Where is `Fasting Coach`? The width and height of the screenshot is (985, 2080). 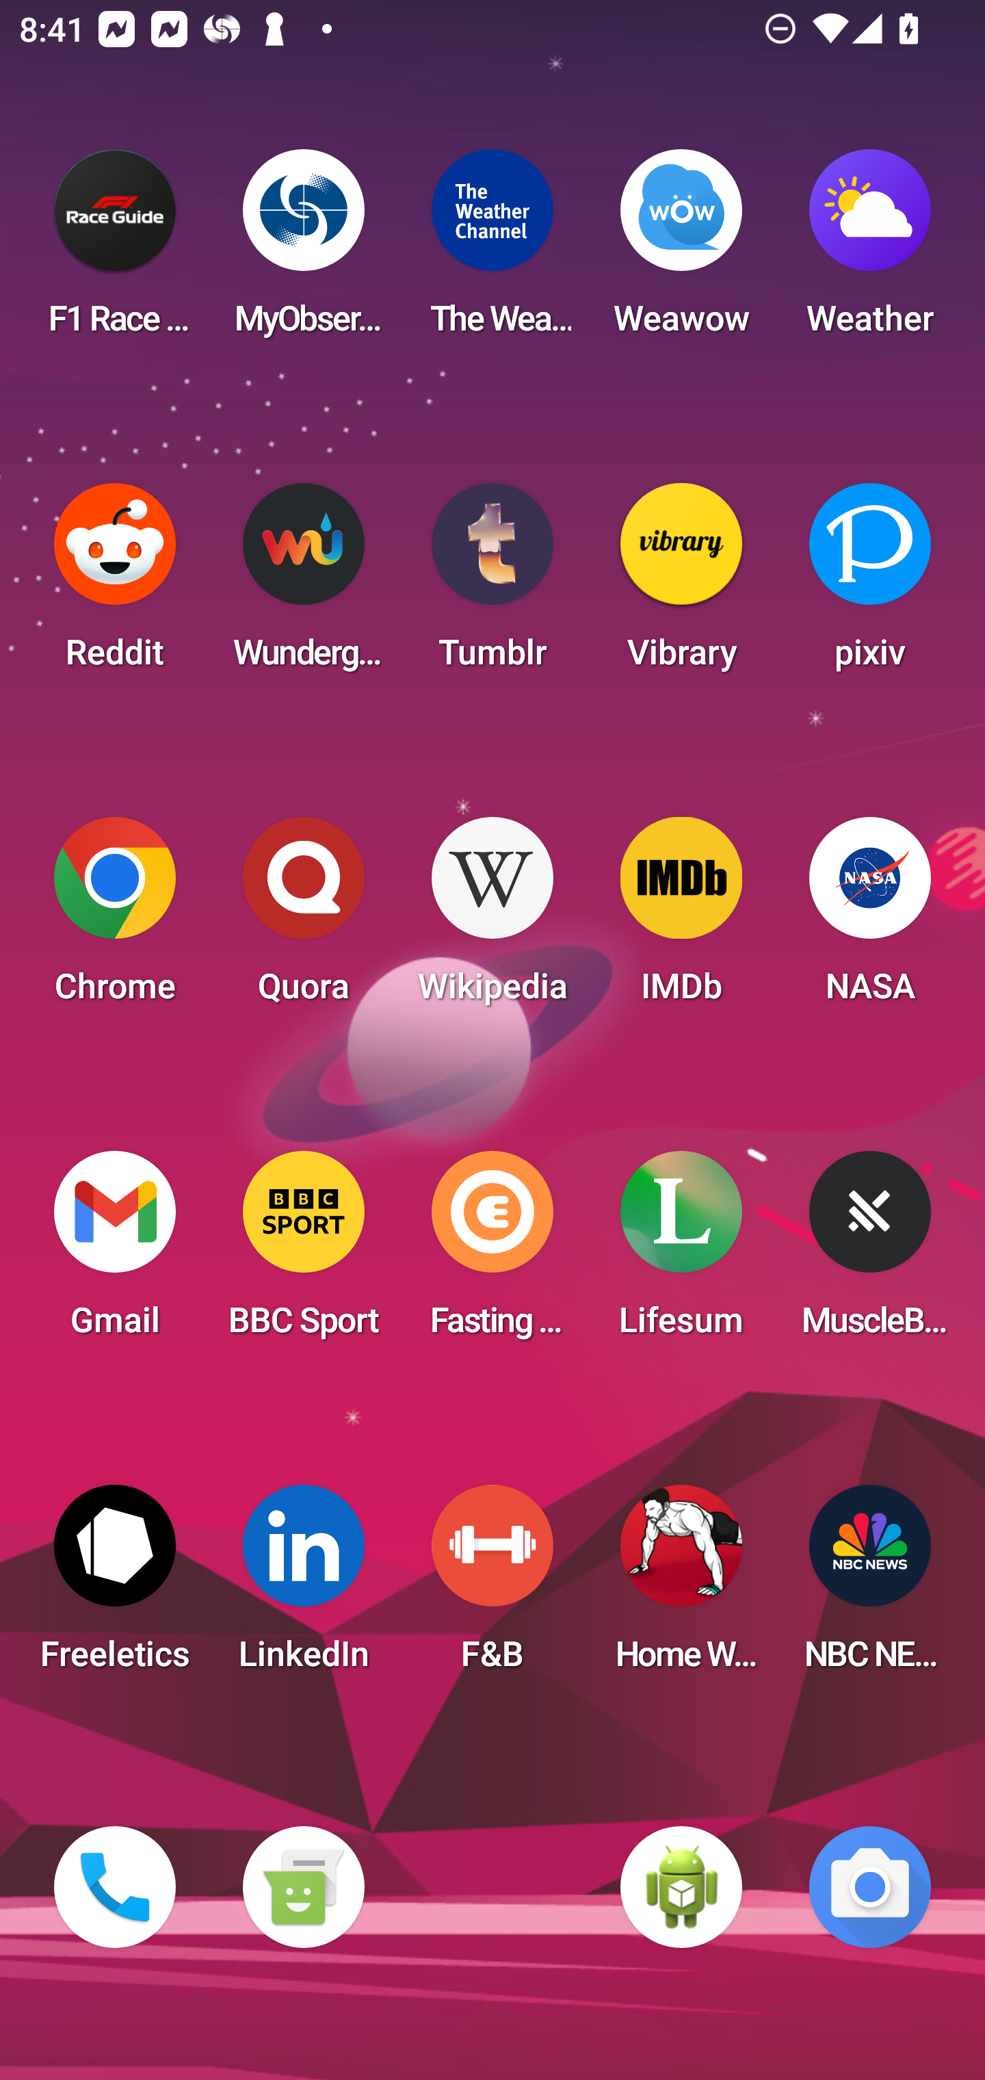
Fasting Coach is located at coordinates (492, 1252).